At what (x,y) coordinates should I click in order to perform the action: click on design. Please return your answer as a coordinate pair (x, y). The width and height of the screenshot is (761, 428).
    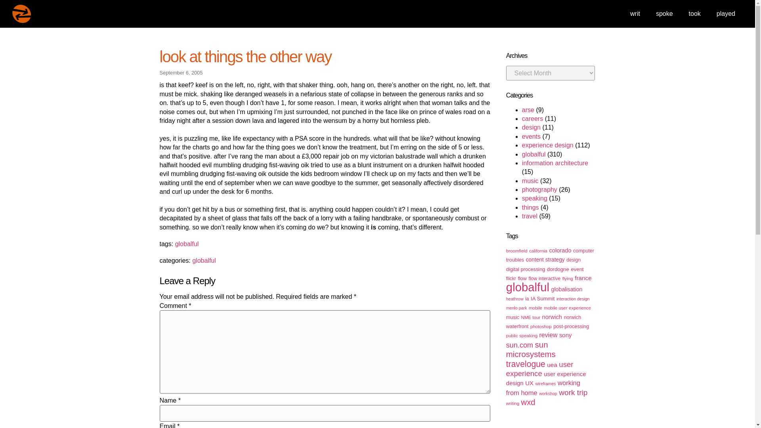
    Looking at the image, I should click on (531, 128).